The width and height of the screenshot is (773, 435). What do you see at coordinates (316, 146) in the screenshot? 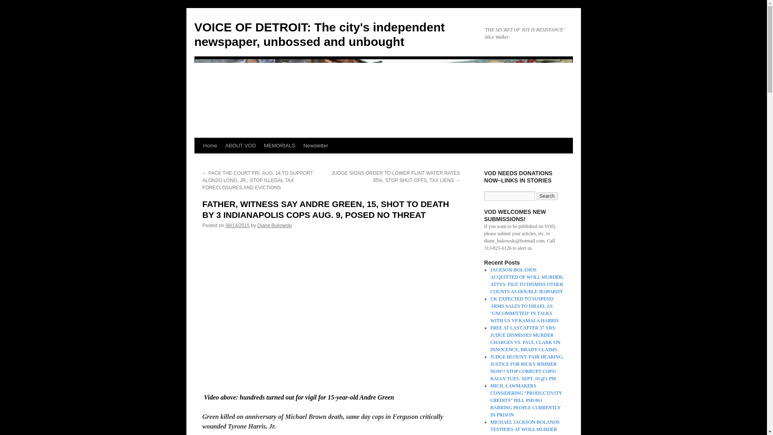
I see `Newsletter` at bounding box center [316, 146].